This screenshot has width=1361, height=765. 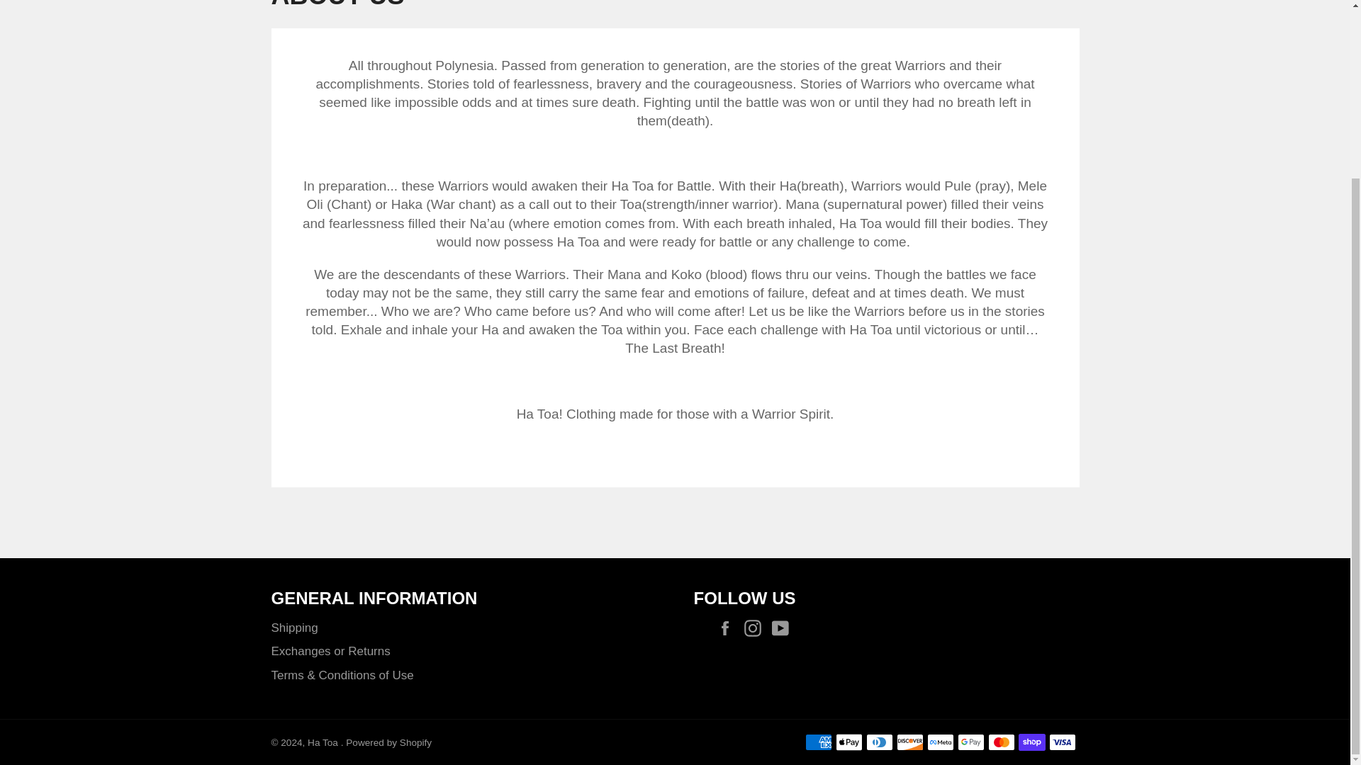 I want to click on Ha Toa  on Instagram, so click(x=756, y=628).